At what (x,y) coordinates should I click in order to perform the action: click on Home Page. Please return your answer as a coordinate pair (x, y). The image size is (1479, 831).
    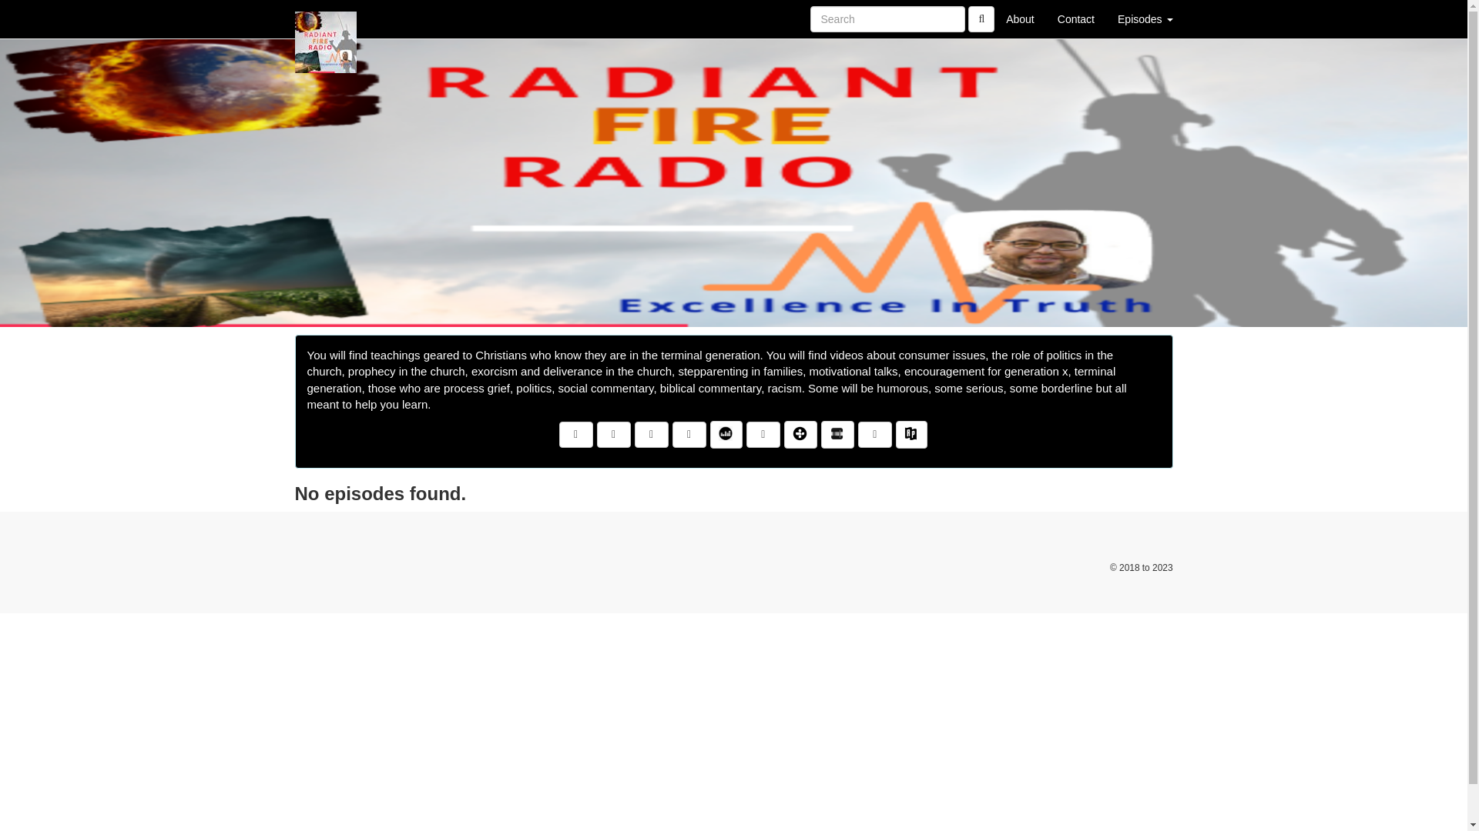
    Looking at the image, I should click on (326, 18).